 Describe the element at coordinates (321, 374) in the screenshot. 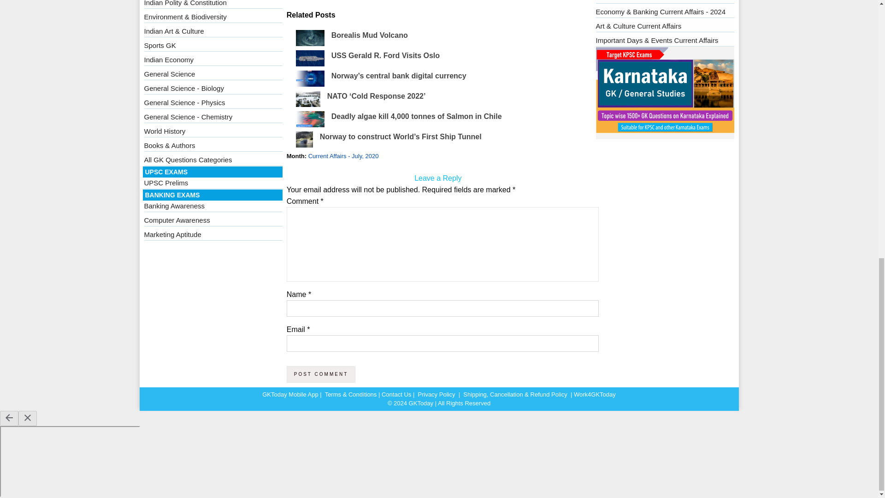

I see `Post Comment` at that location.